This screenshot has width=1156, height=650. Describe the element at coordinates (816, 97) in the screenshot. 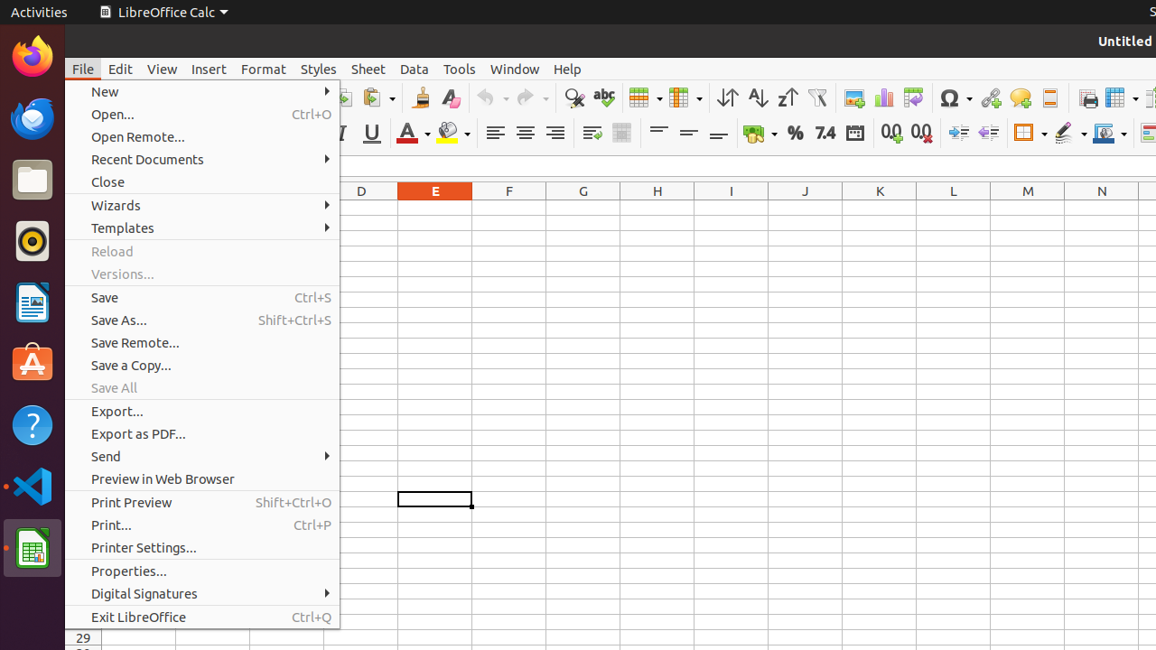

I see `AutoFilter` at that location.